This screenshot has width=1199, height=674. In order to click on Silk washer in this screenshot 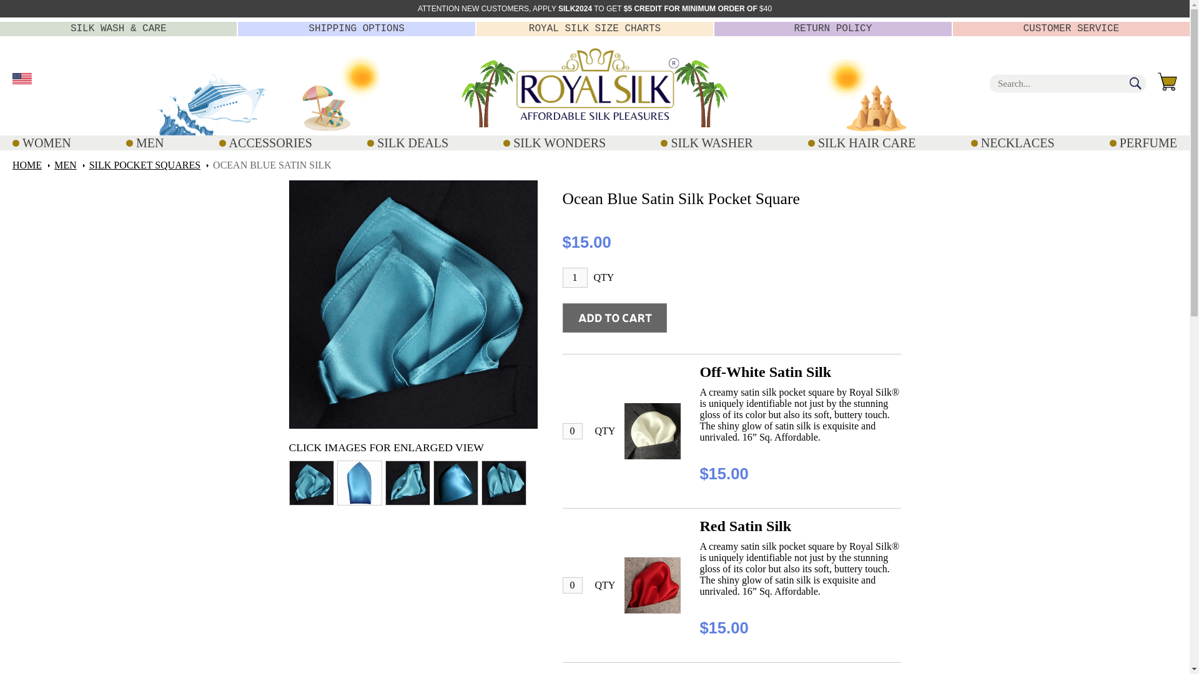, I will do `click(736, 673)`.